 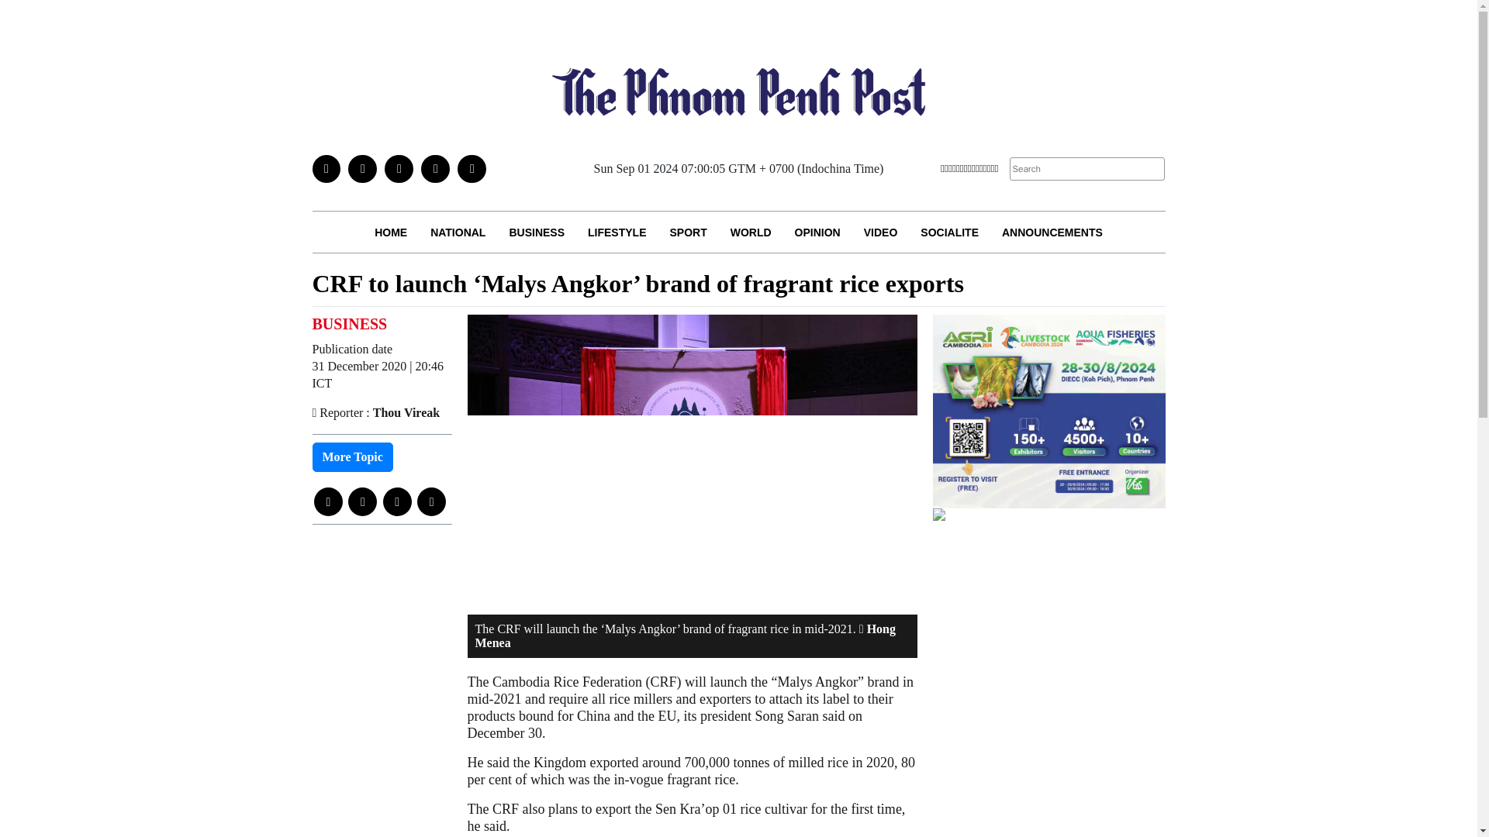 I want to click on LIFESTYLE, so click(x=617, y=232).